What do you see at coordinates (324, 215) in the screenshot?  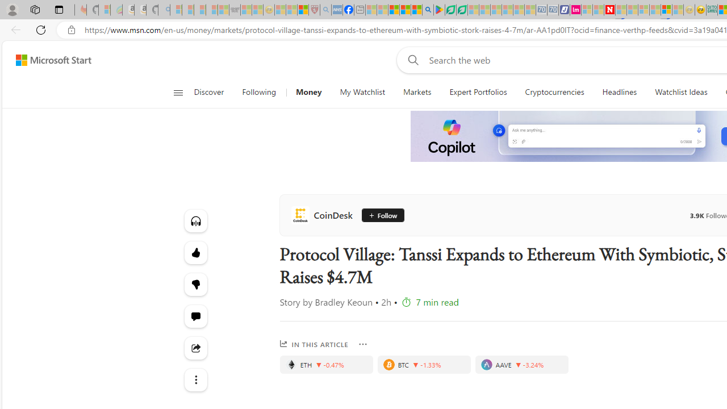 I see `CoinDesk` at bounding box center [324, 215].